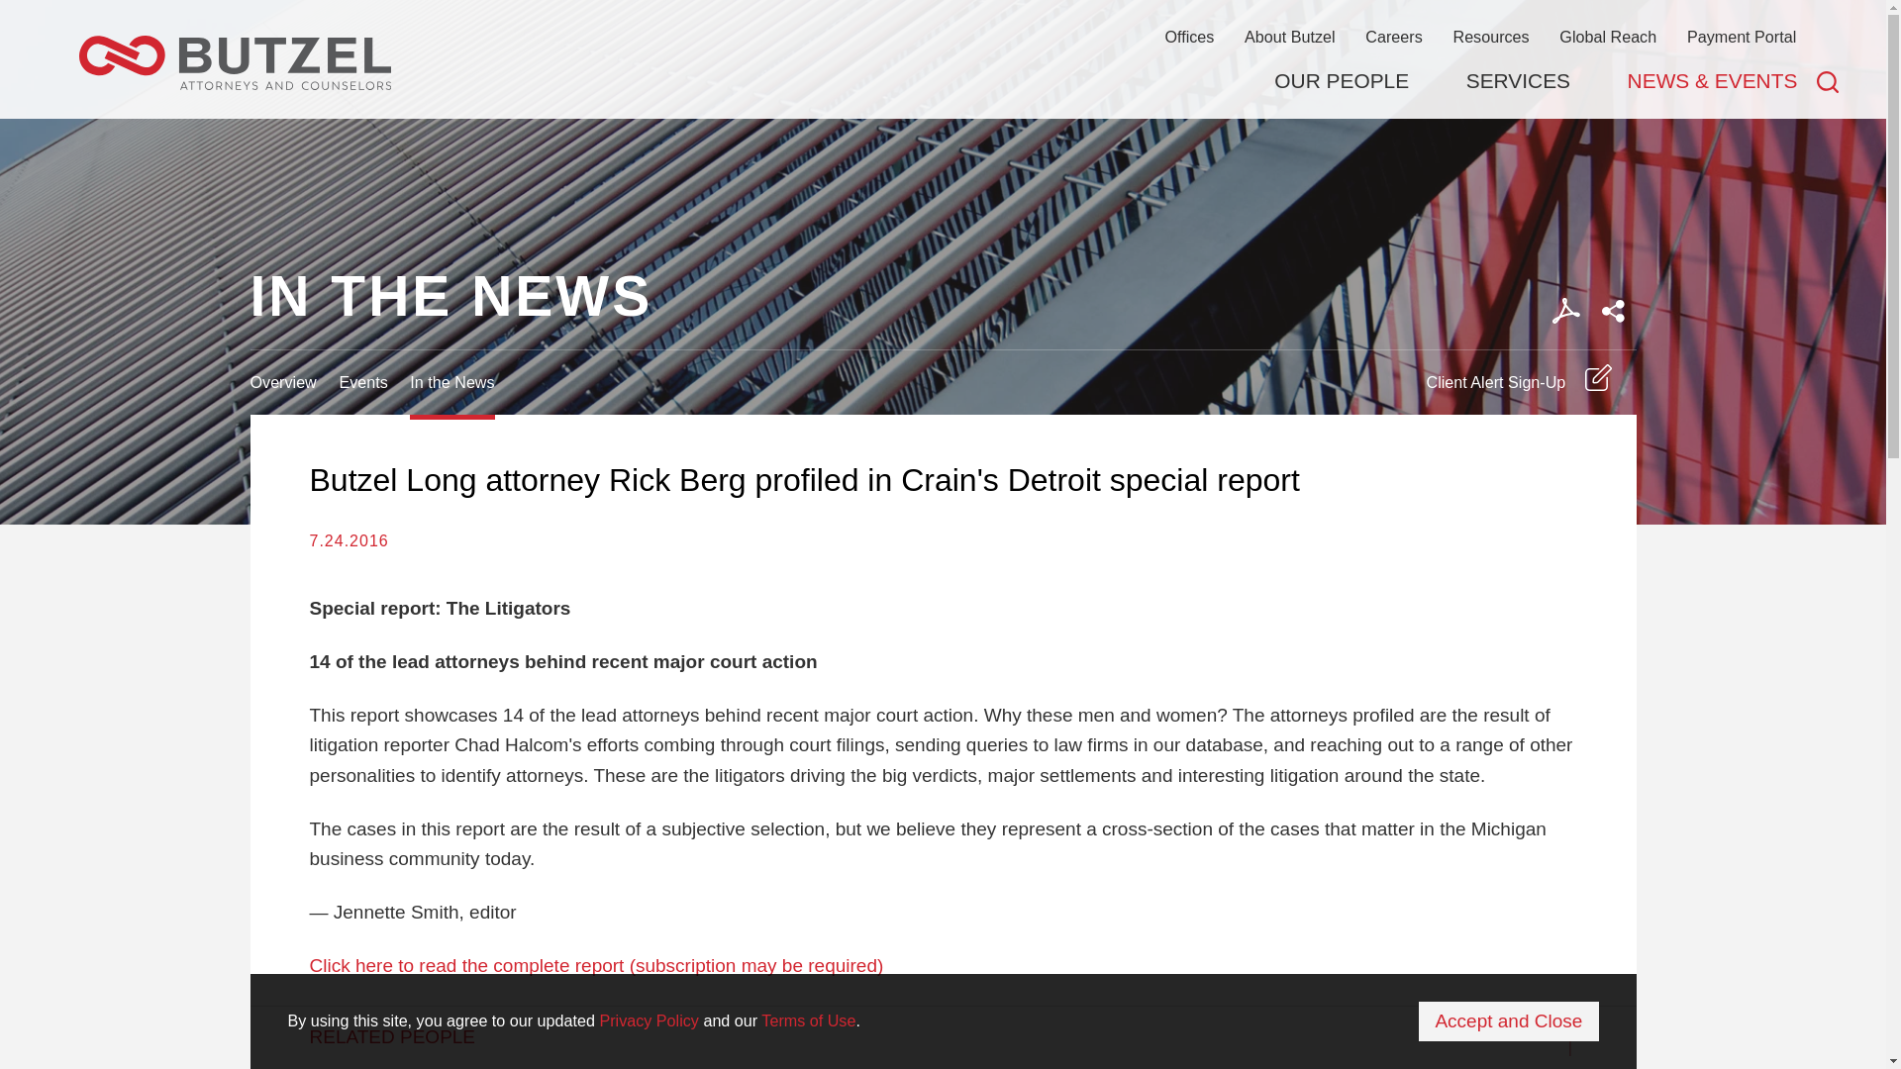 The image size is (1901, 1069). Describe the element at coordinates (881, 25) in the screenshot. I see `Main Menu` at that location.